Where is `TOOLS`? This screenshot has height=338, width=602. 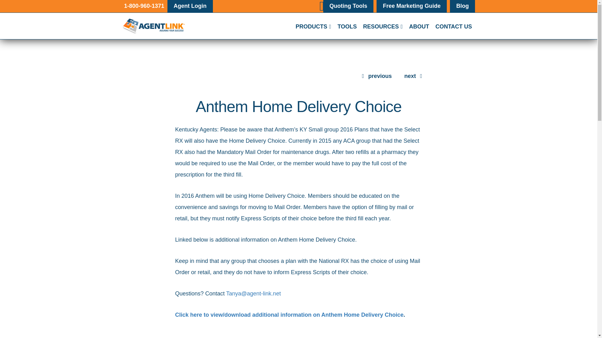
TOOLS is located at coordinates (347, 26).